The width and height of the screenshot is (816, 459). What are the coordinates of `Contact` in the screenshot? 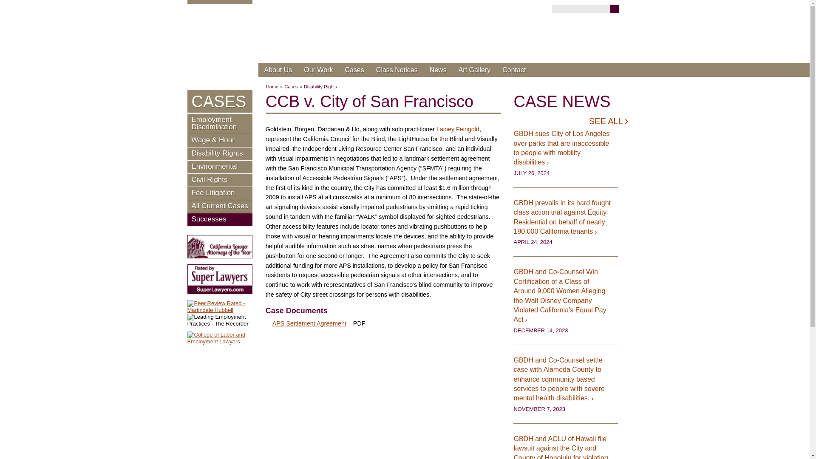 It's located at (514, 70).